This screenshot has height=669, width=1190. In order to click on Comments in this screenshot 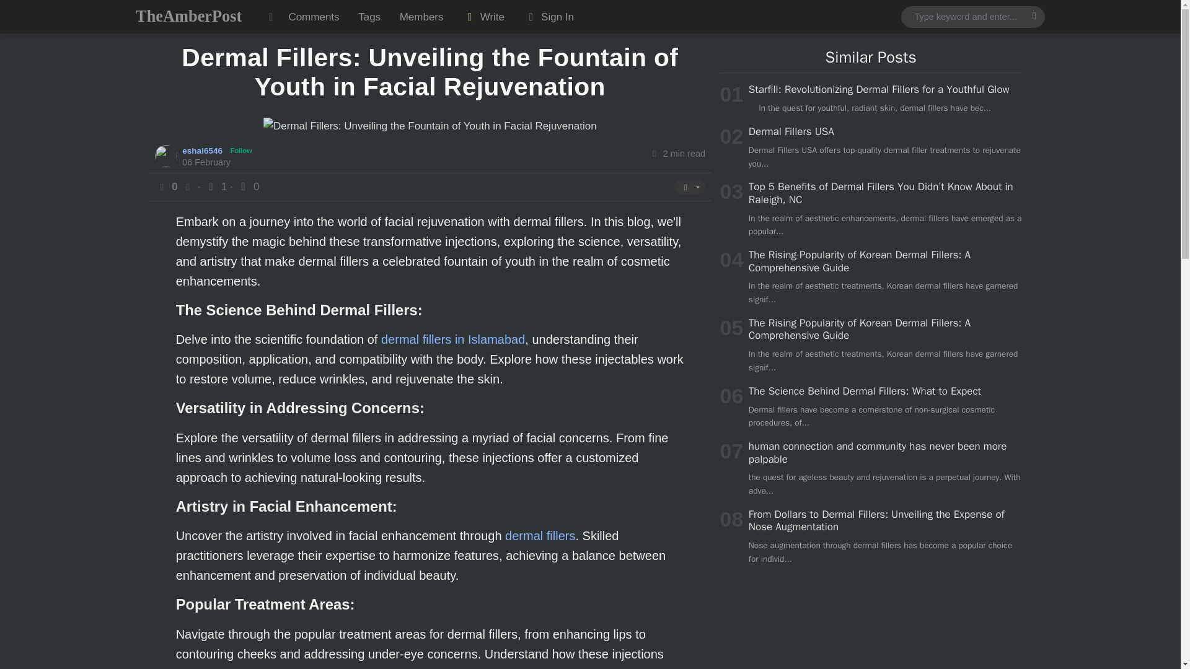, I will do `click(314, 17)`.